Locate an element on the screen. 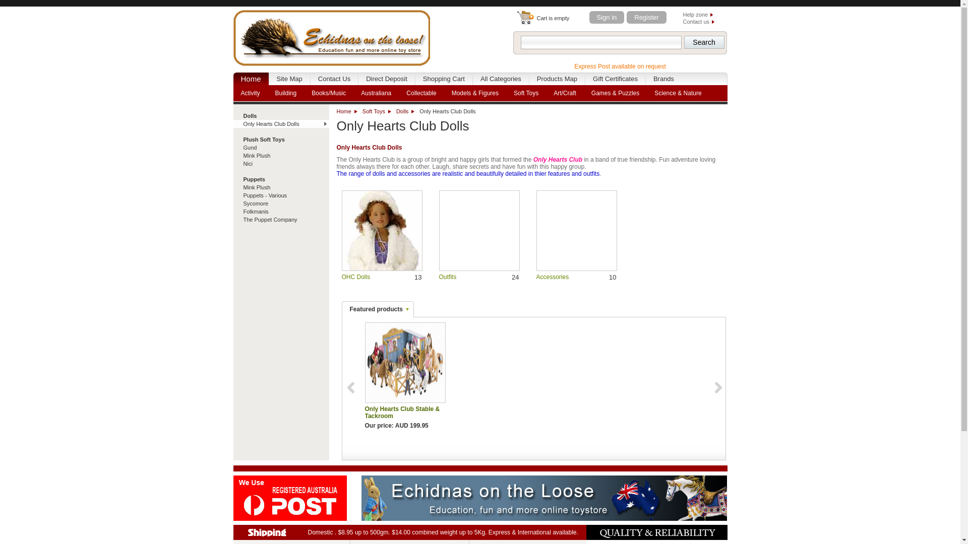 This screenshot has width=968, height=544. Games & Puzzles is located at coordinates (615, 93).